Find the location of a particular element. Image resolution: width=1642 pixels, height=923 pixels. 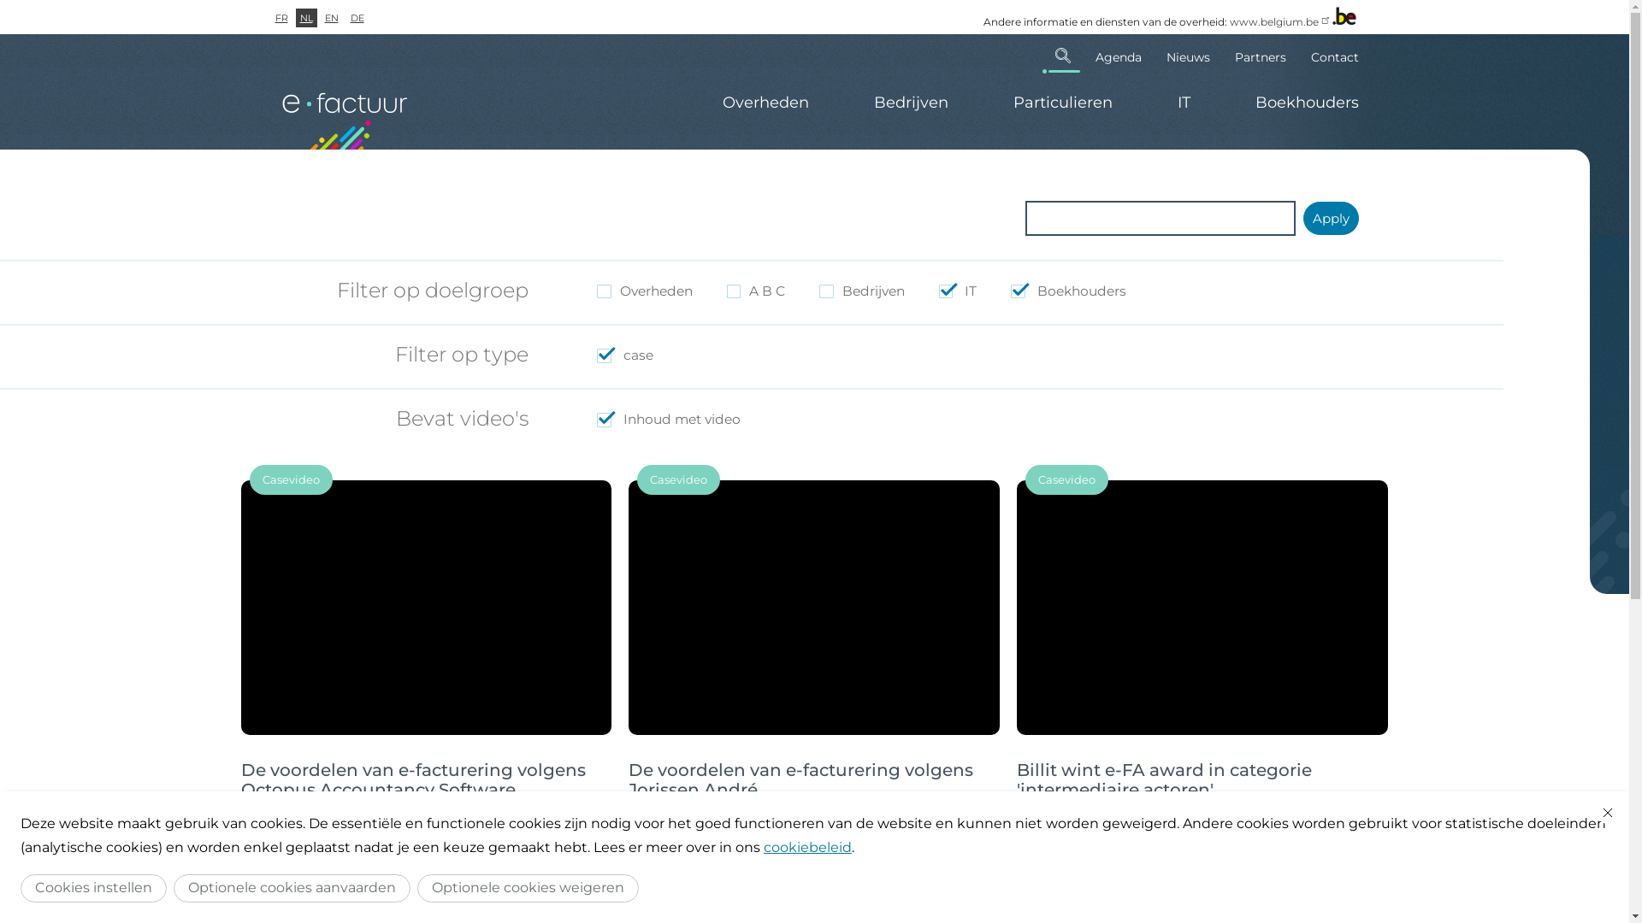

www.belgium.be(externe link) is located at coordinates (1281, 22).